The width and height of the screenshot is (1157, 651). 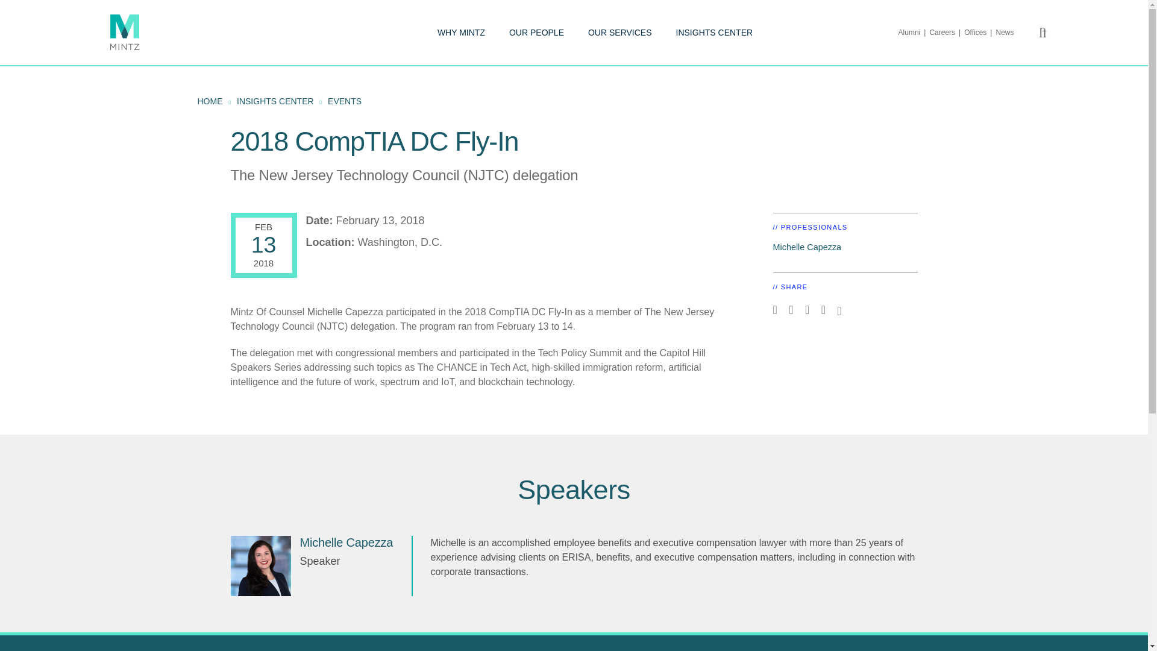 What do you see at coordinates (1004, 33) in the screenshot?
I see `News` at bounding box center [1004, 33].